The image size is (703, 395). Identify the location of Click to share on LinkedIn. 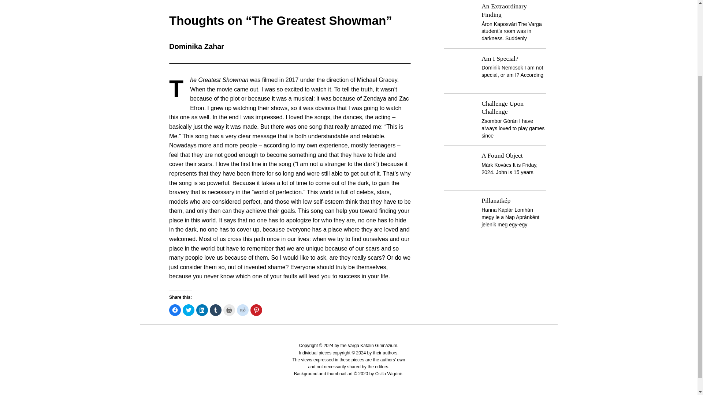
(202, 310).